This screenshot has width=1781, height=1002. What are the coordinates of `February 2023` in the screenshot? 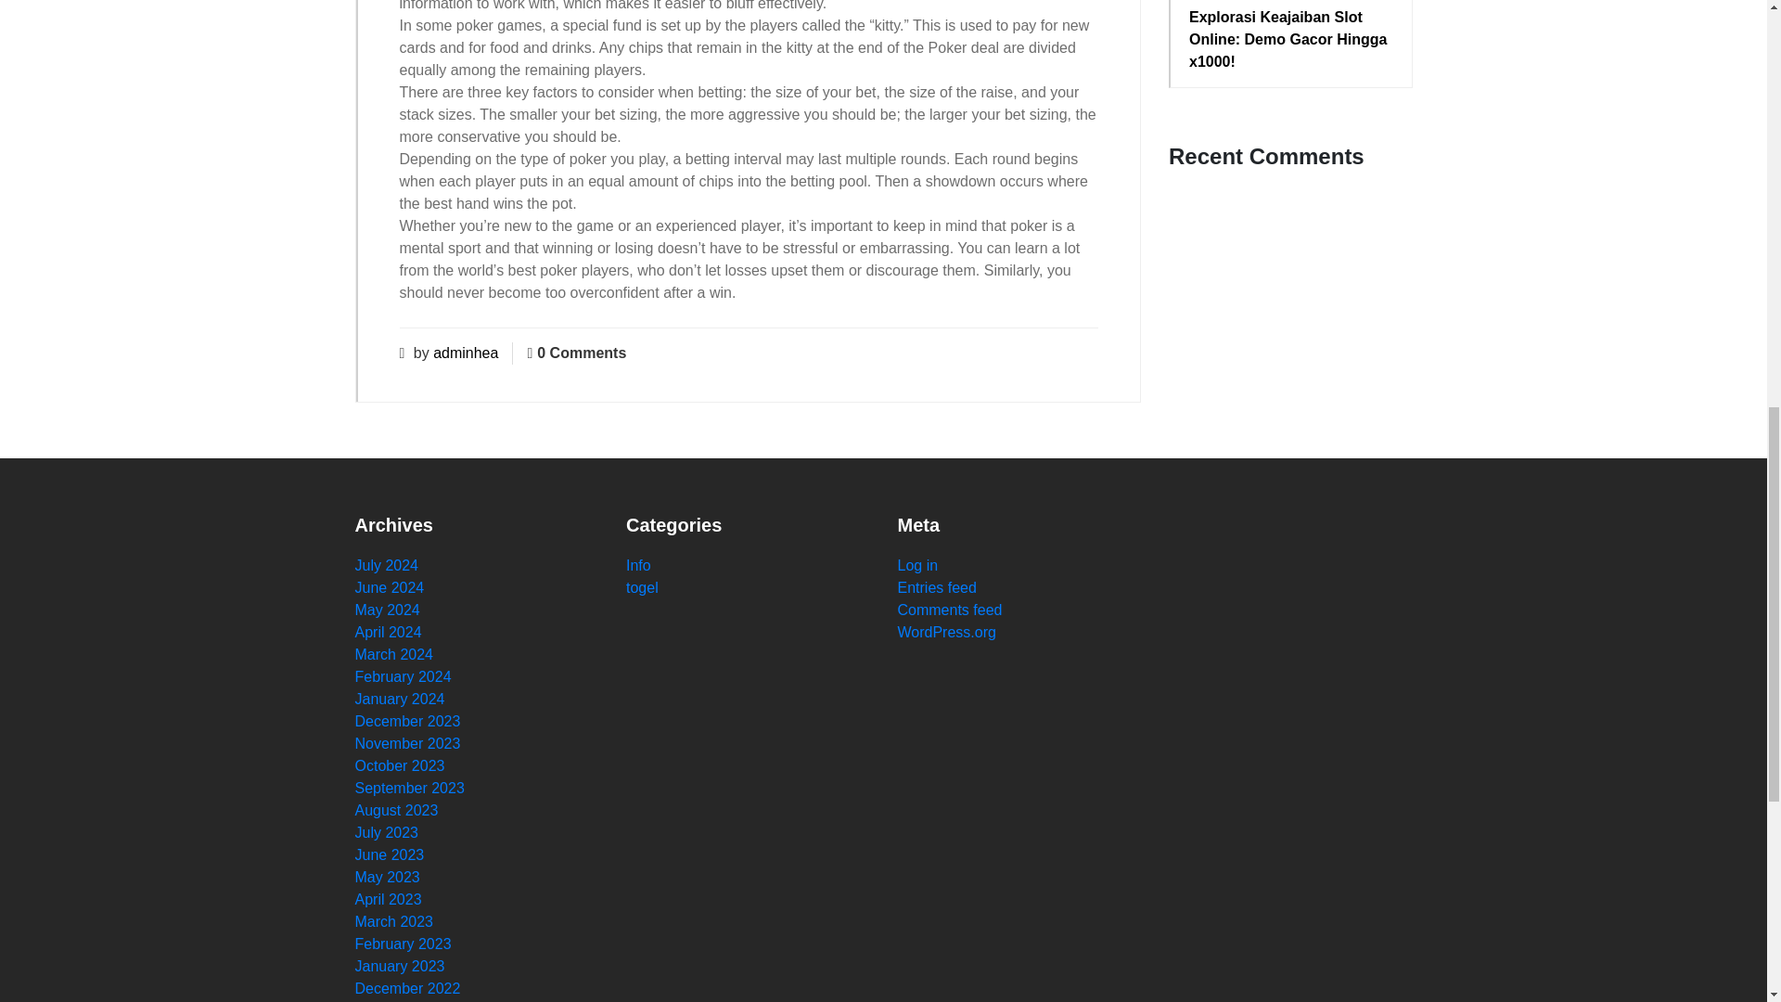 It's located at (403, 944).